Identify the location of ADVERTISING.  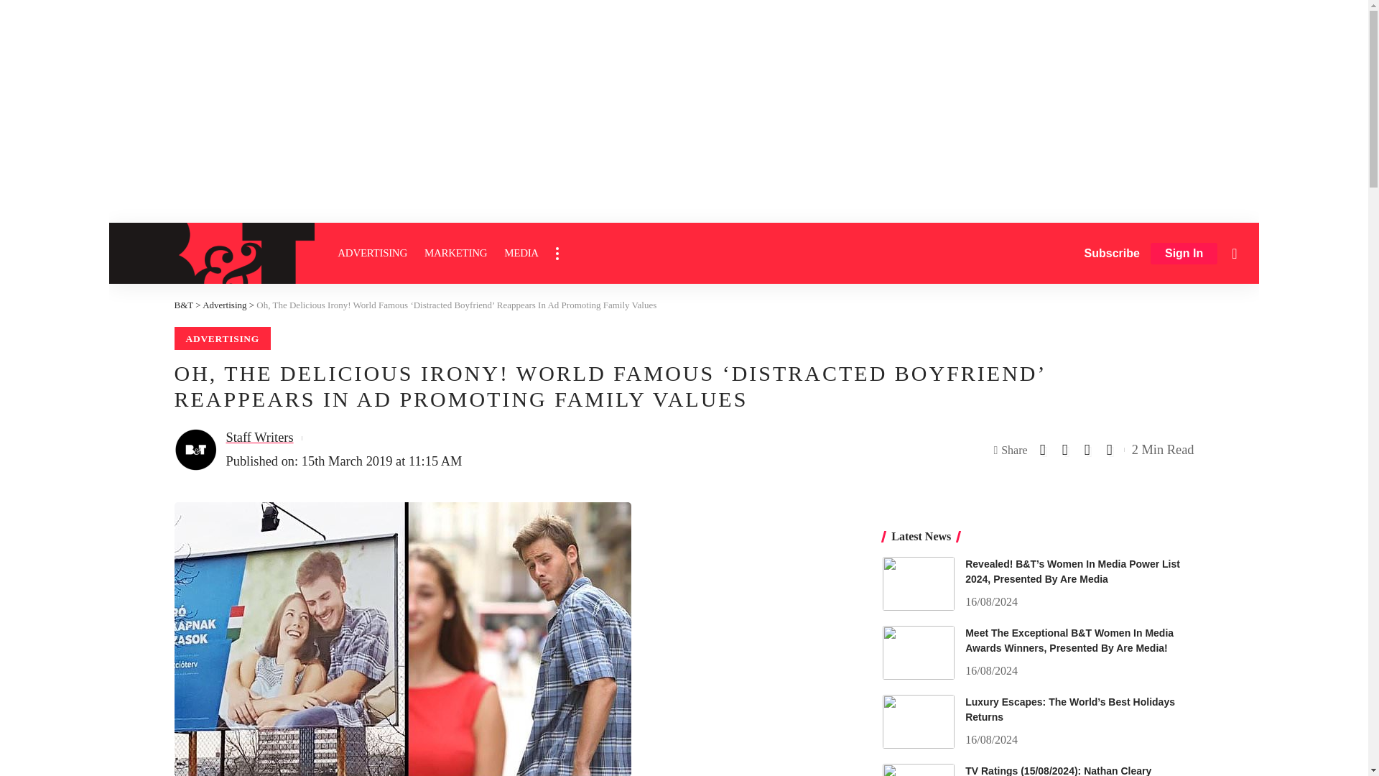
(372, 253).